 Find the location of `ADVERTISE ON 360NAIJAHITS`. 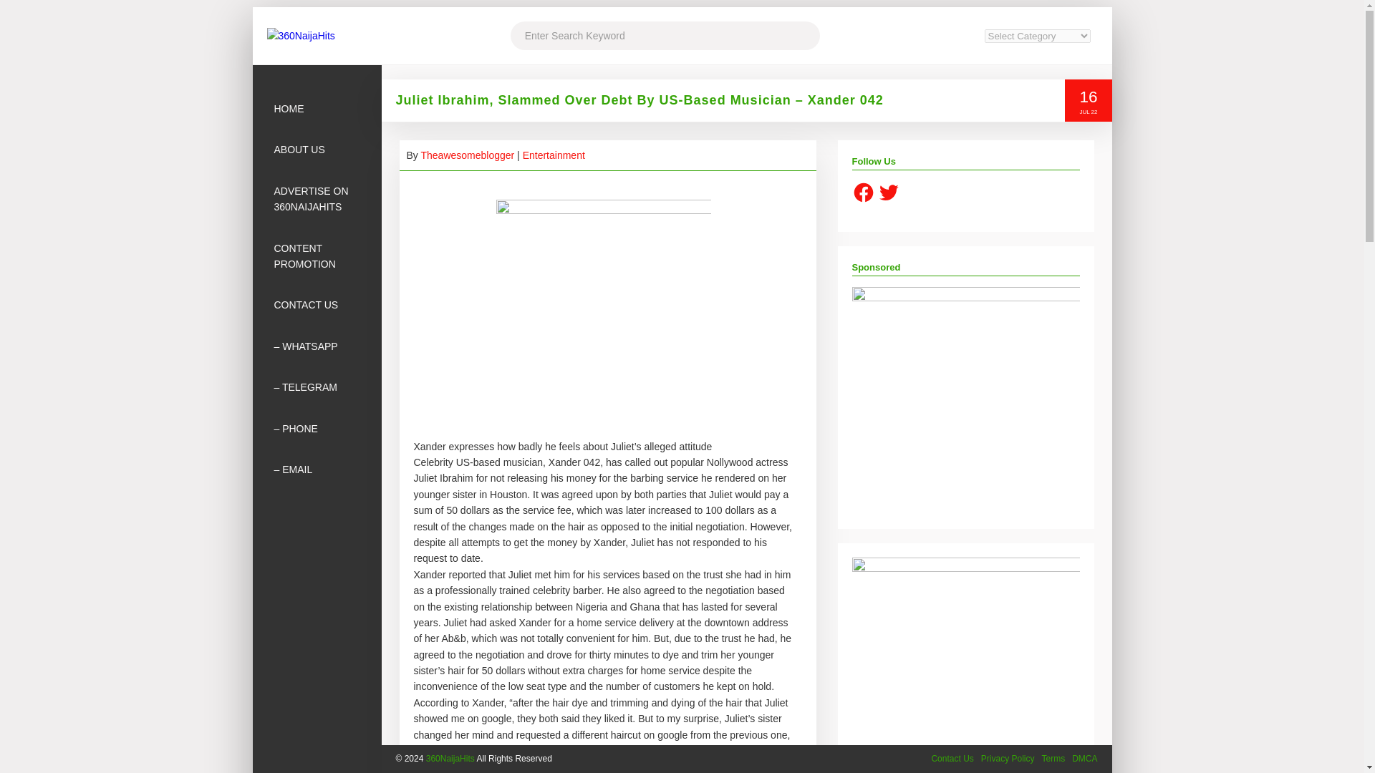

ADVERTISE ON 360NAIJAHITS is located at coordinates (316, 199).